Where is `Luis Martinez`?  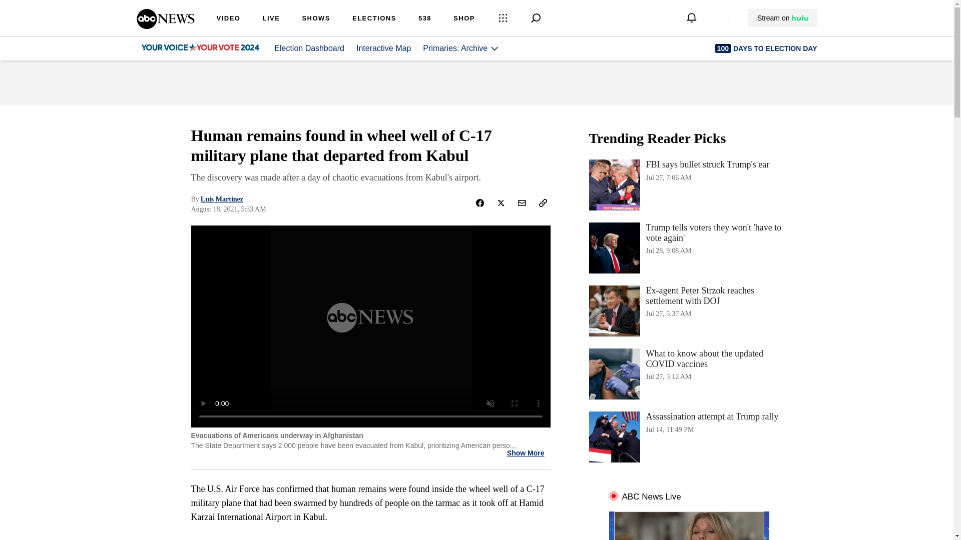
Luis Martinez is located at coordinates (222, 199).